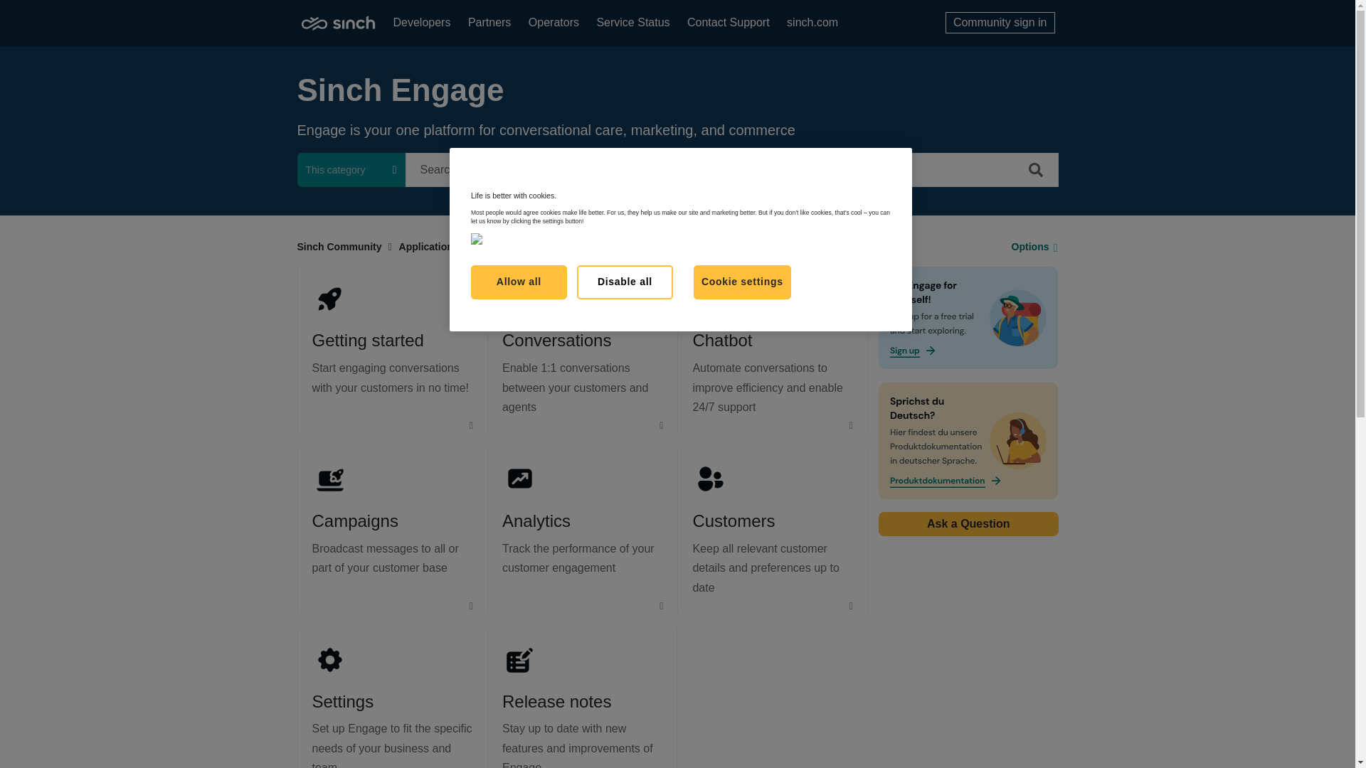 The width and height of the screenshot is (1366, 768). I want to click on Contact Support, so click(729, 23).